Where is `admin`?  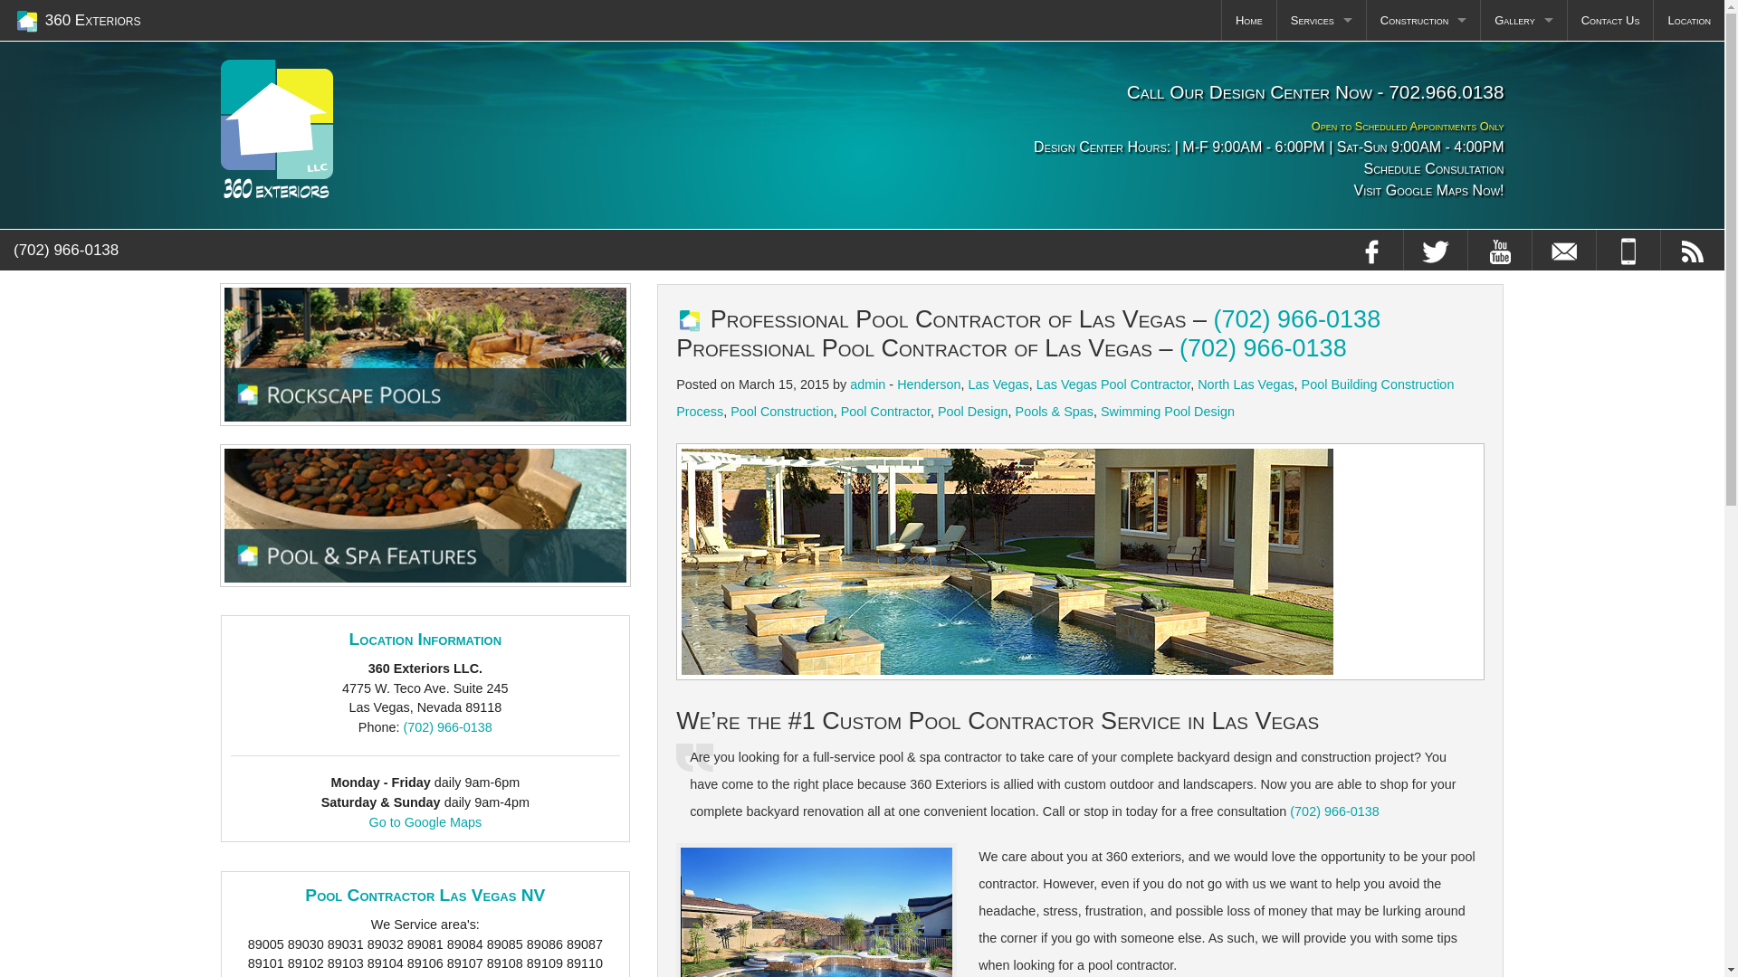 admin is located at coordinates (867, 384).